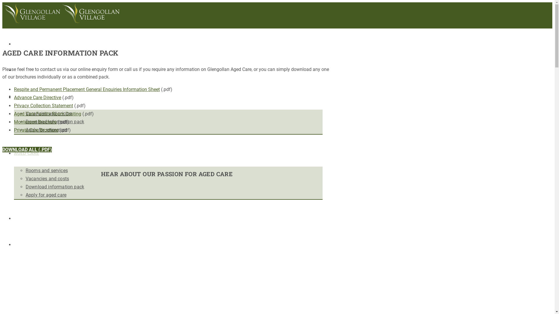  I want to click on DOWNLOAD ALL (.PDF), so click(27, 149).